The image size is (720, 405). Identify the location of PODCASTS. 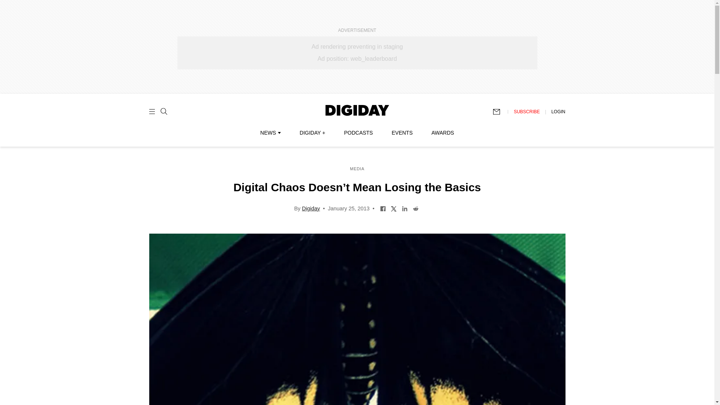
(358, 132).